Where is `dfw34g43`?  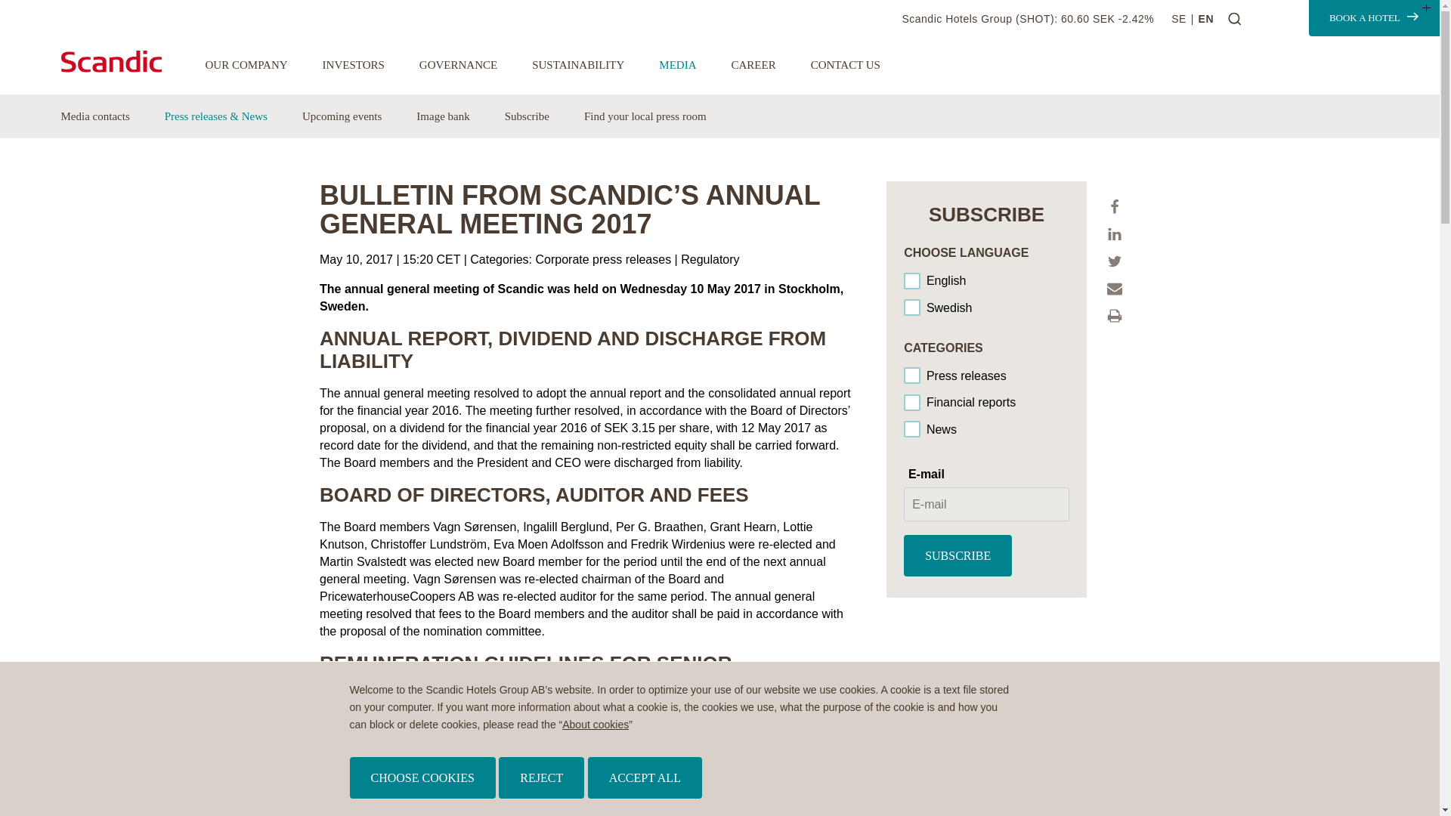
dfw34g43 is located at coordinates (913, 403).